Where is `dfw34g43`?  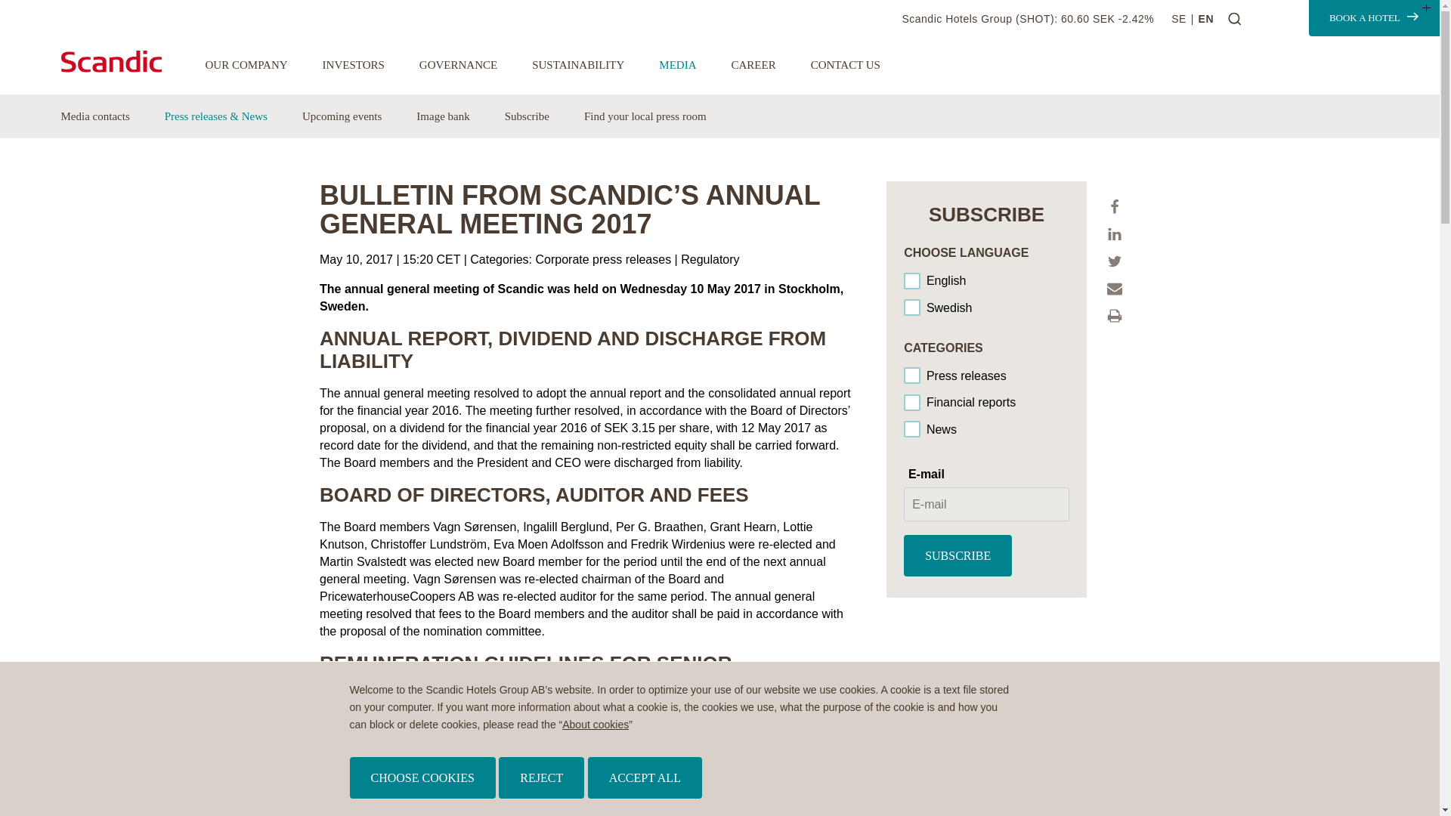
dfw34g43 is located at coordinates (913, 403).